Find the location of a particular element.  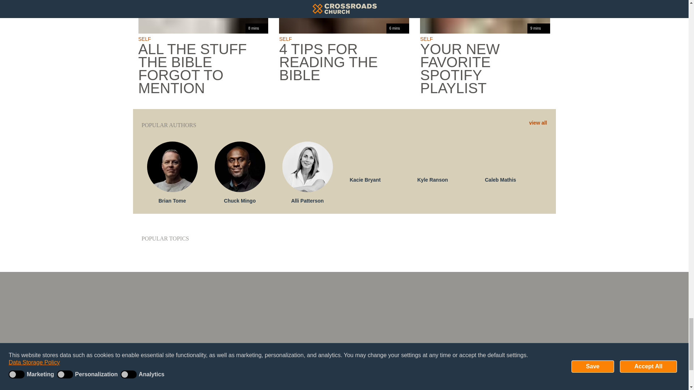

SELF is located at coordinates (285, 39).